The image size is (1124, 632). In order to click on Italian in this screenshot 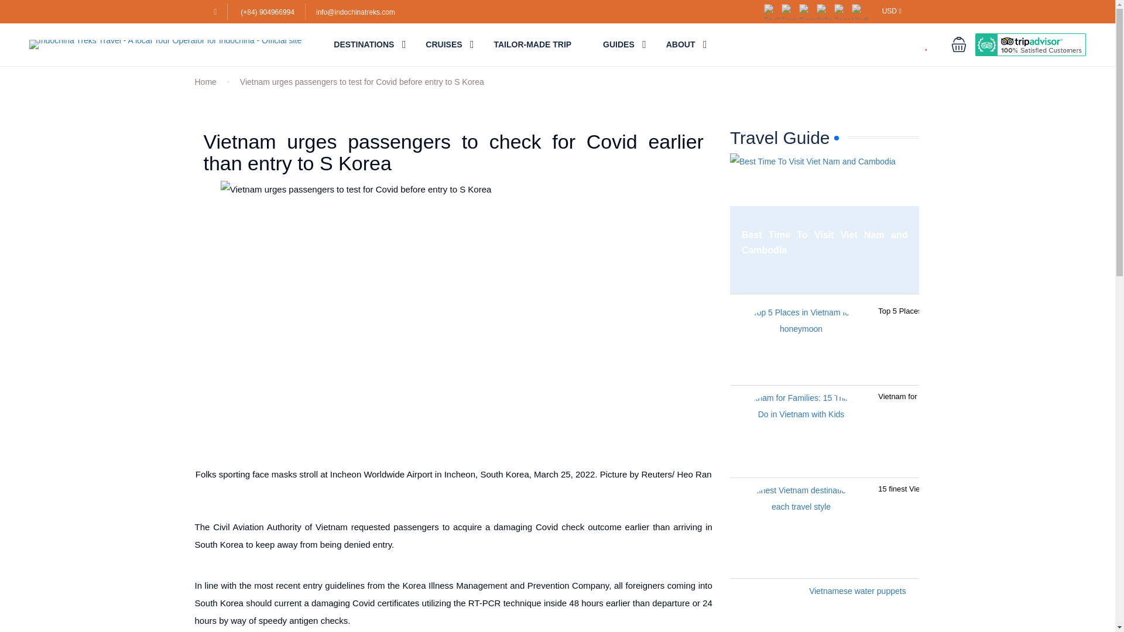, I will do `click(825, 11)`.